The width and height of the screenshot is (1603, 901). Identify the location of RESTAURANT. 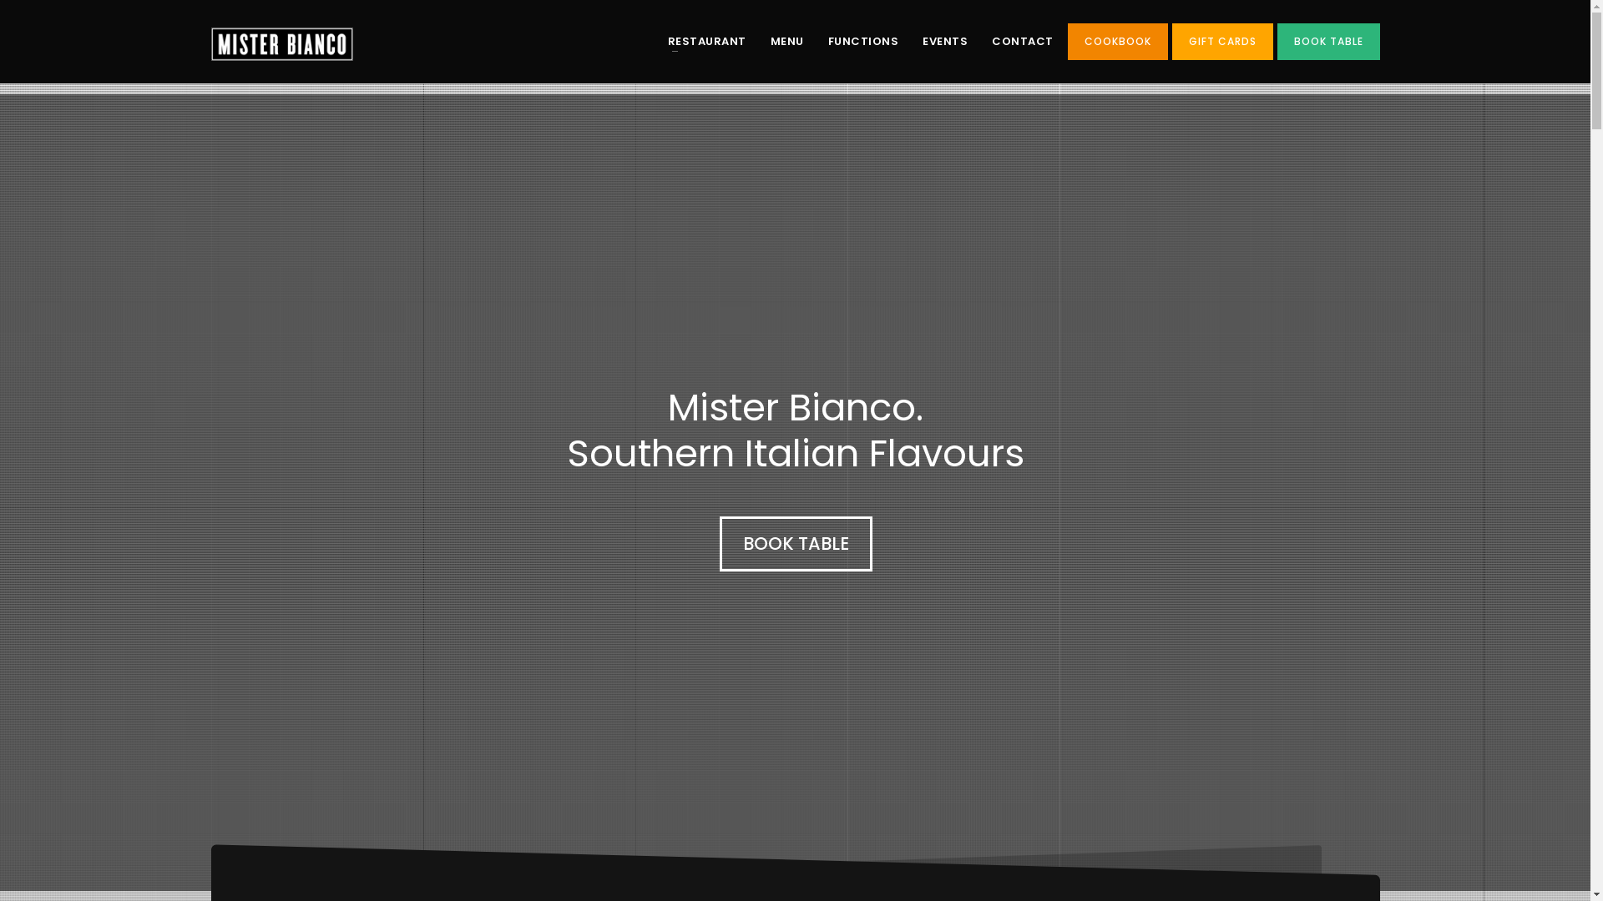
(707, 42).